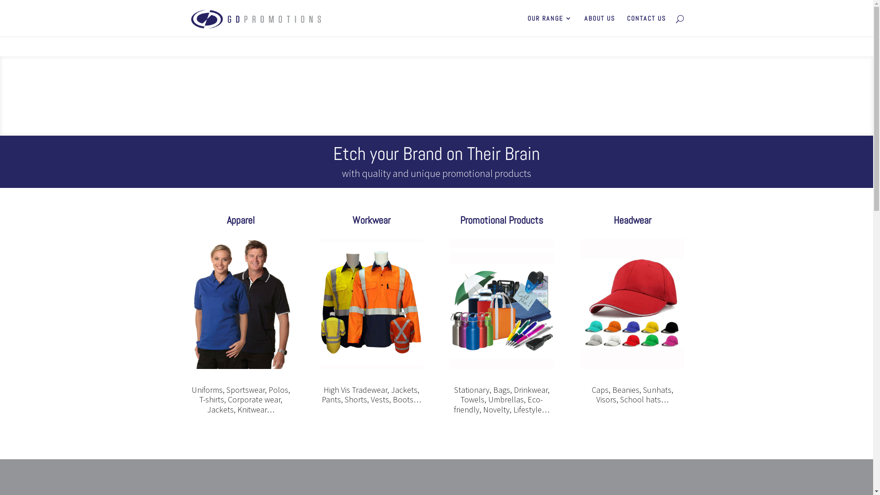 The width and height of the screenshot is (880, 495). What do you see at coordinates (501, 220) in the screenshot?
I see `Promotional Products` at bounding box center [501, 220].